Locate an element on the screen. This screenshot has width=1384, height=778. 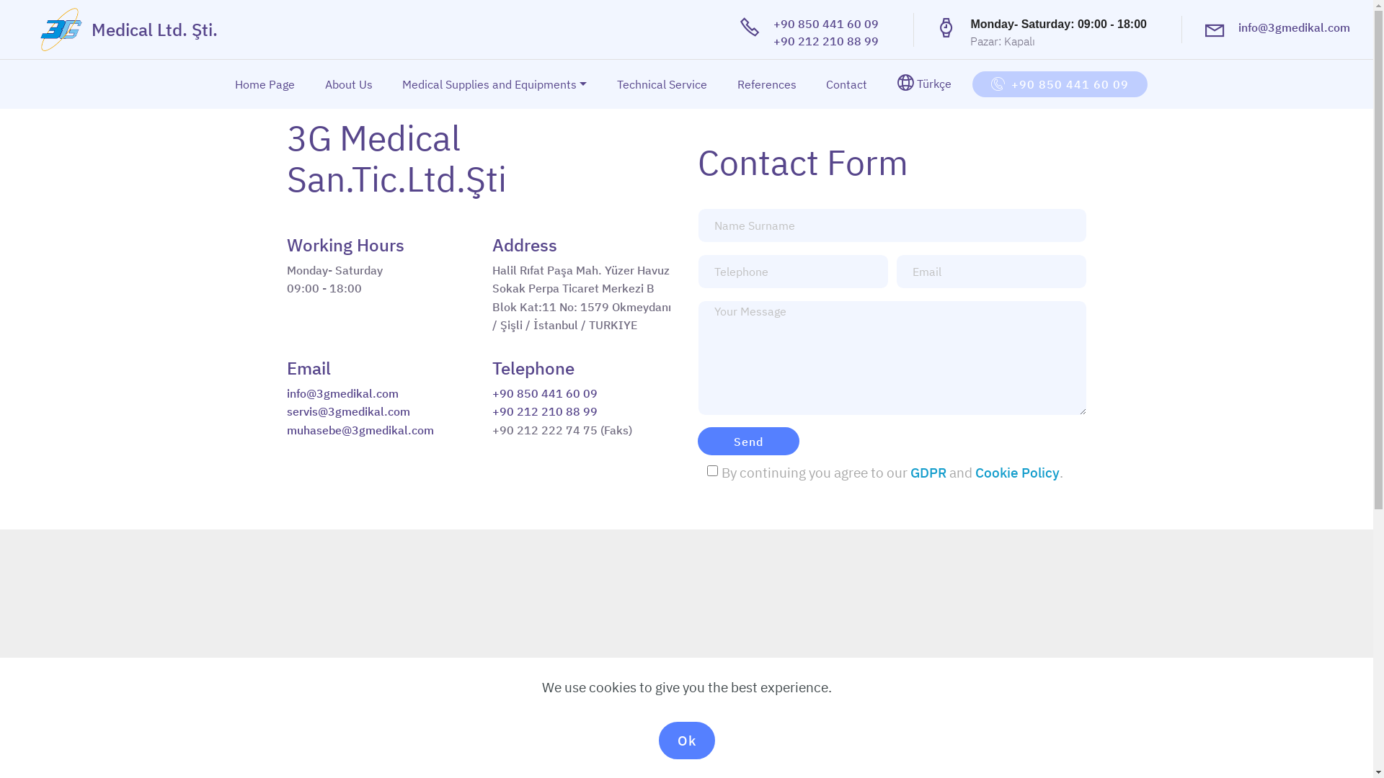
+90 850 441 60 09 is located at coordinates (544, 393).